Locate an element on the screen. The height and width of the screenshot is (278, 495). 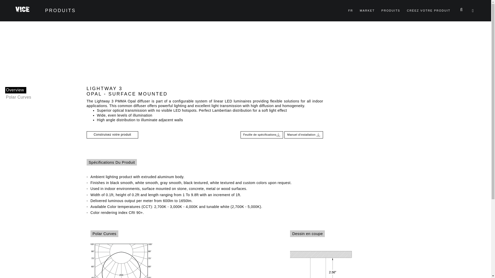
Overview is located at coordinates (15, 90).